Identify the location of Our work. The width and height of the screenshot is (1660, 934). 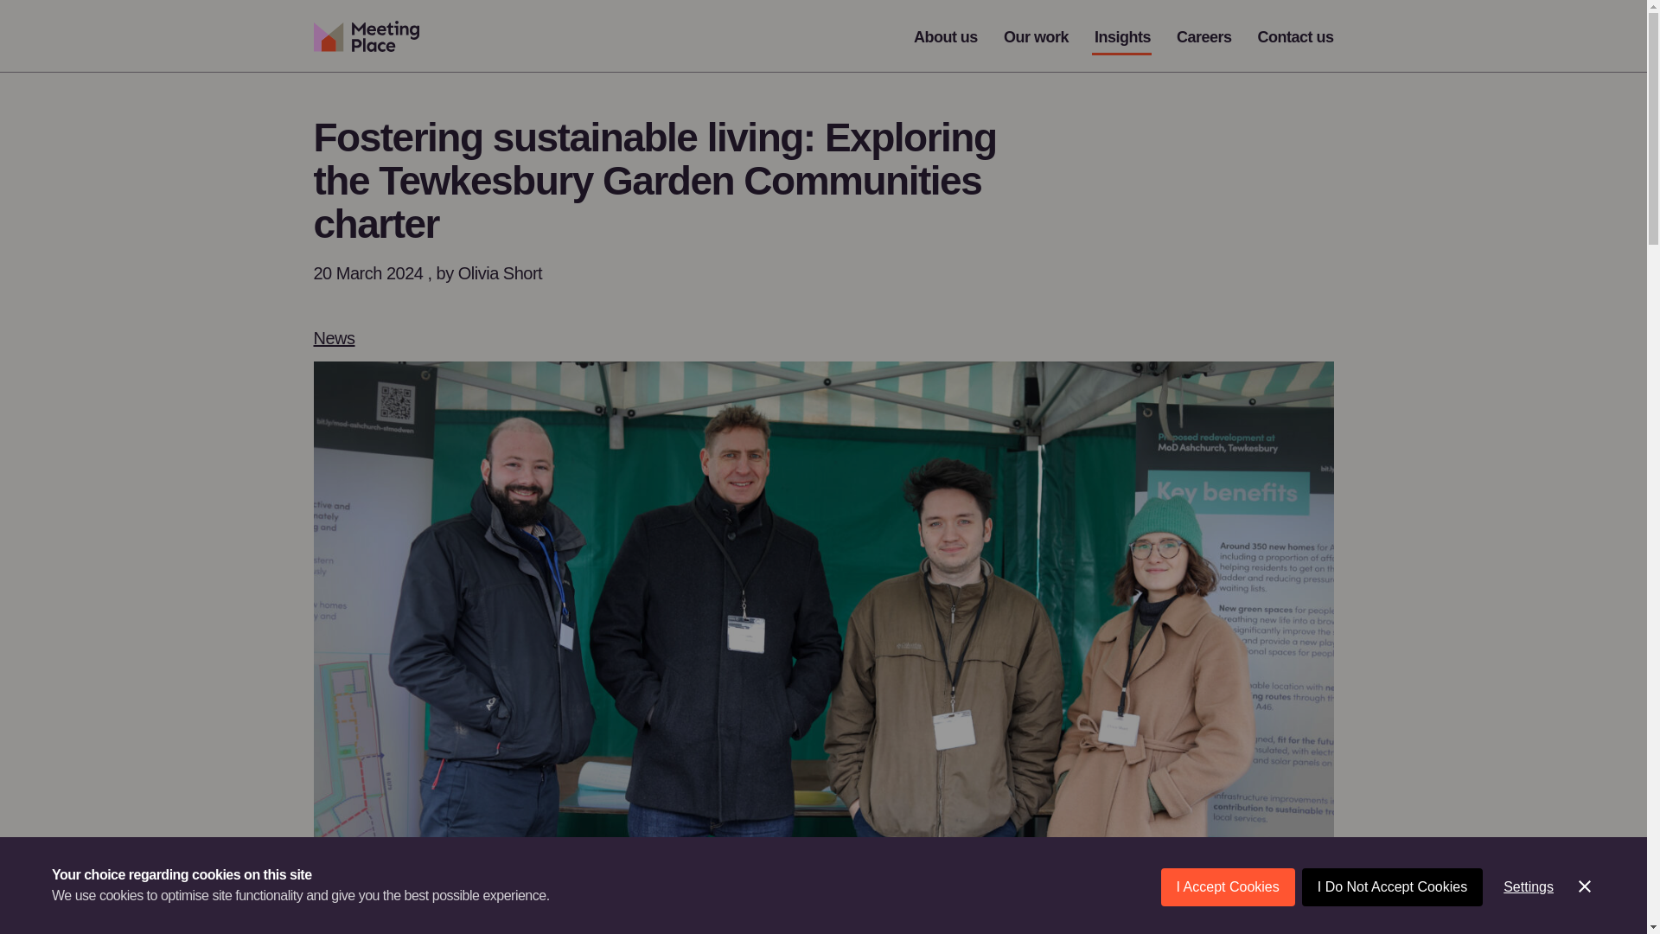
(1036, 36).